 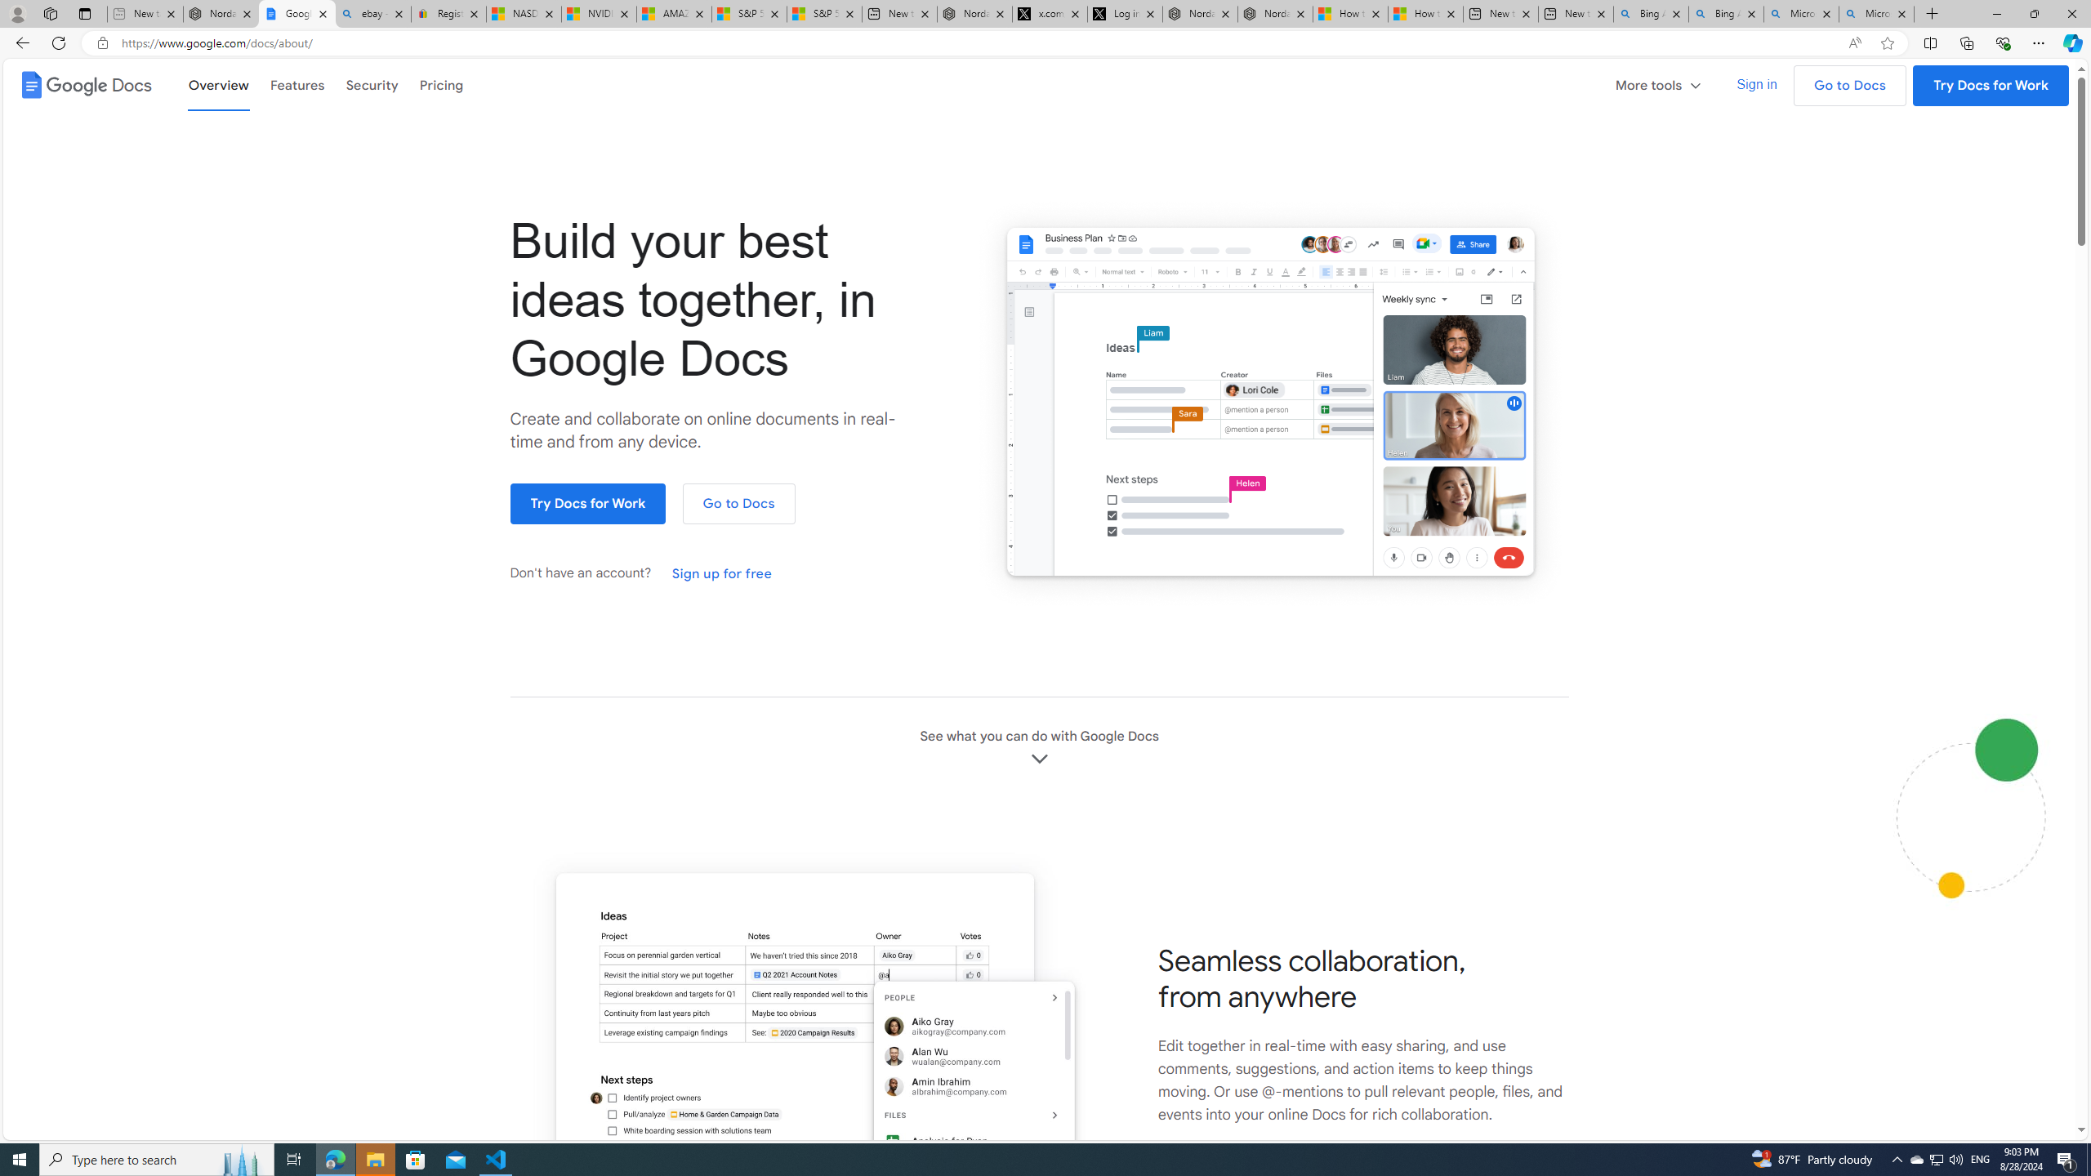 I want to click on Register: Create a personal eBay account, so click(x=448, y=14).